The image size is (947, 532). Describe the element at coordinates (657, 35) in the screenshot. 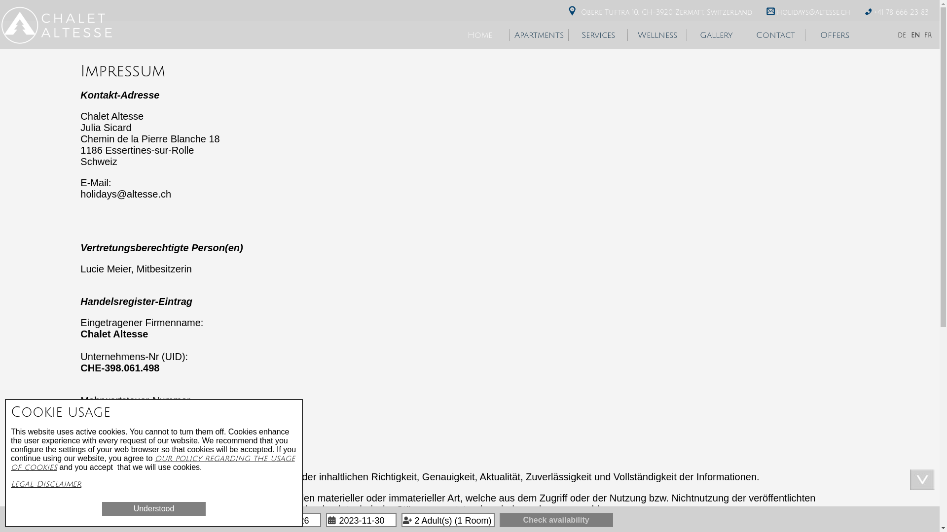

I see `Wellness` at that location.